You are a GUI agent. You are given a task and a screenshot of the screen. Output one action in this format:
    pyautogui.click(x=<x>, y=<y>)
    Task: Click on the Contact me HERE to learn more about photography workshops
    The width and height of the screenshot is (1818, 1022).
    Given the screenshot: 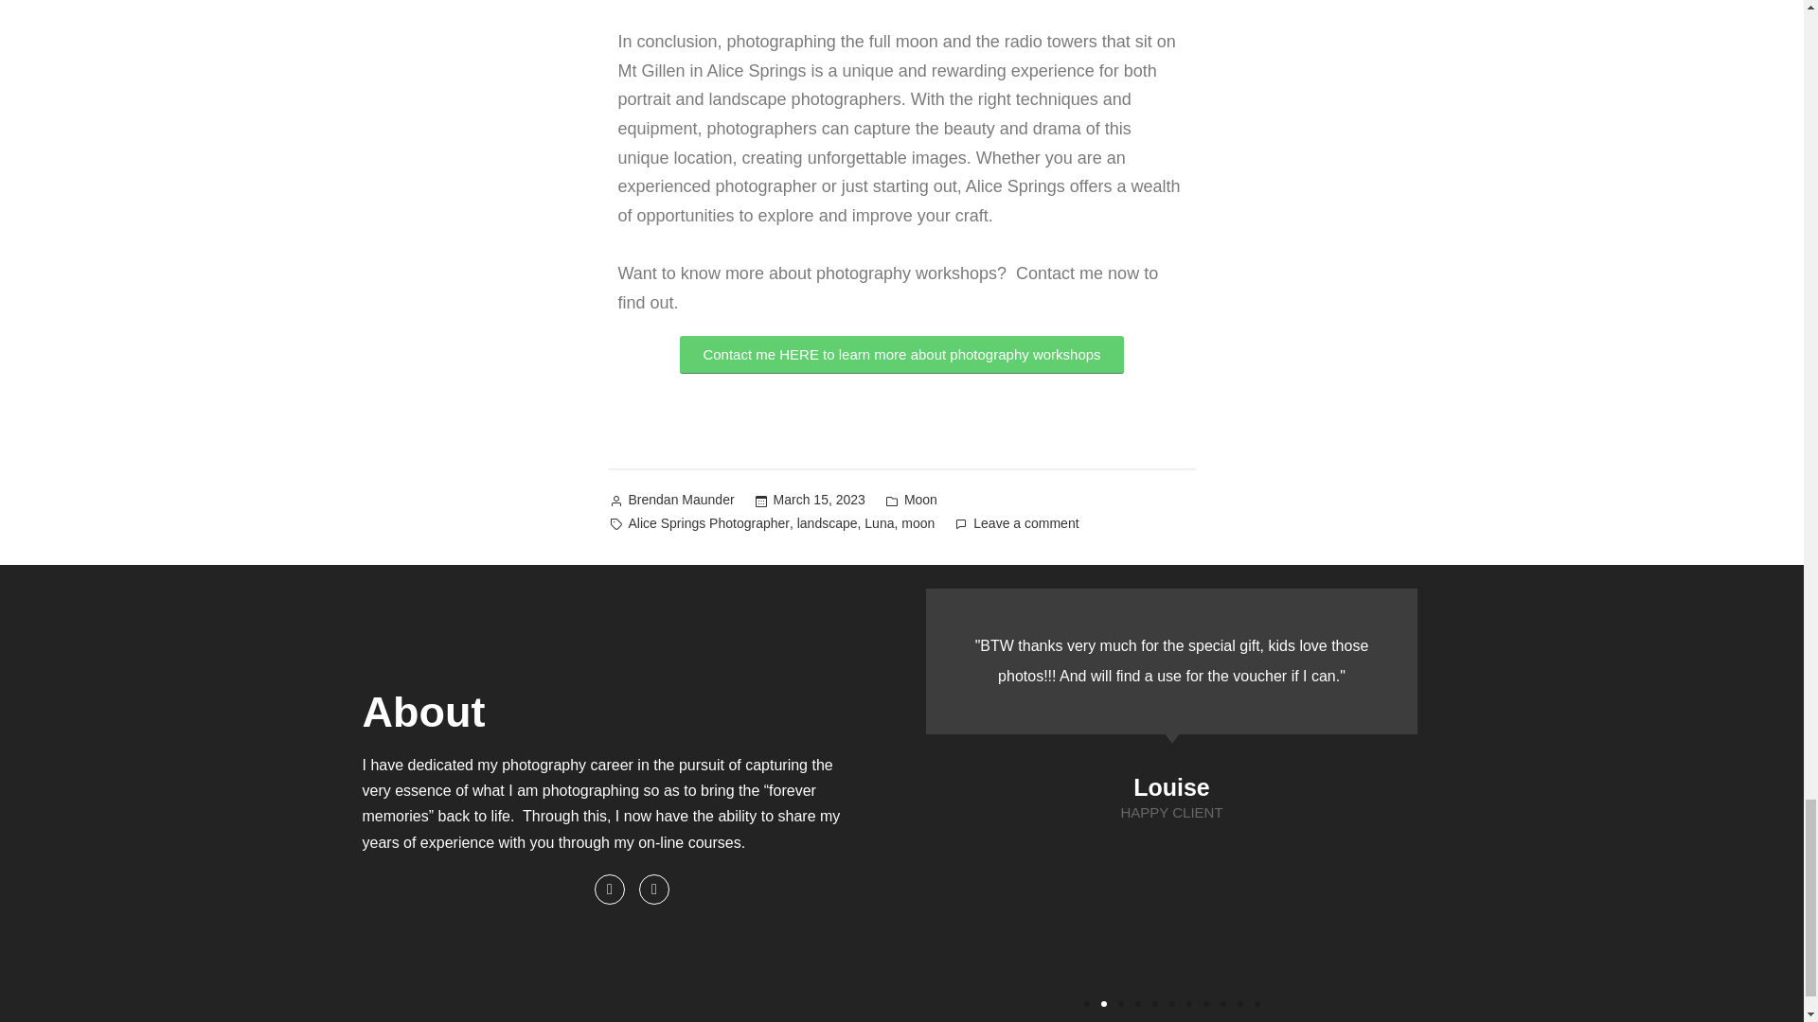 What is the action you would take?
    pyautogui.click(x=901, y=355)
    